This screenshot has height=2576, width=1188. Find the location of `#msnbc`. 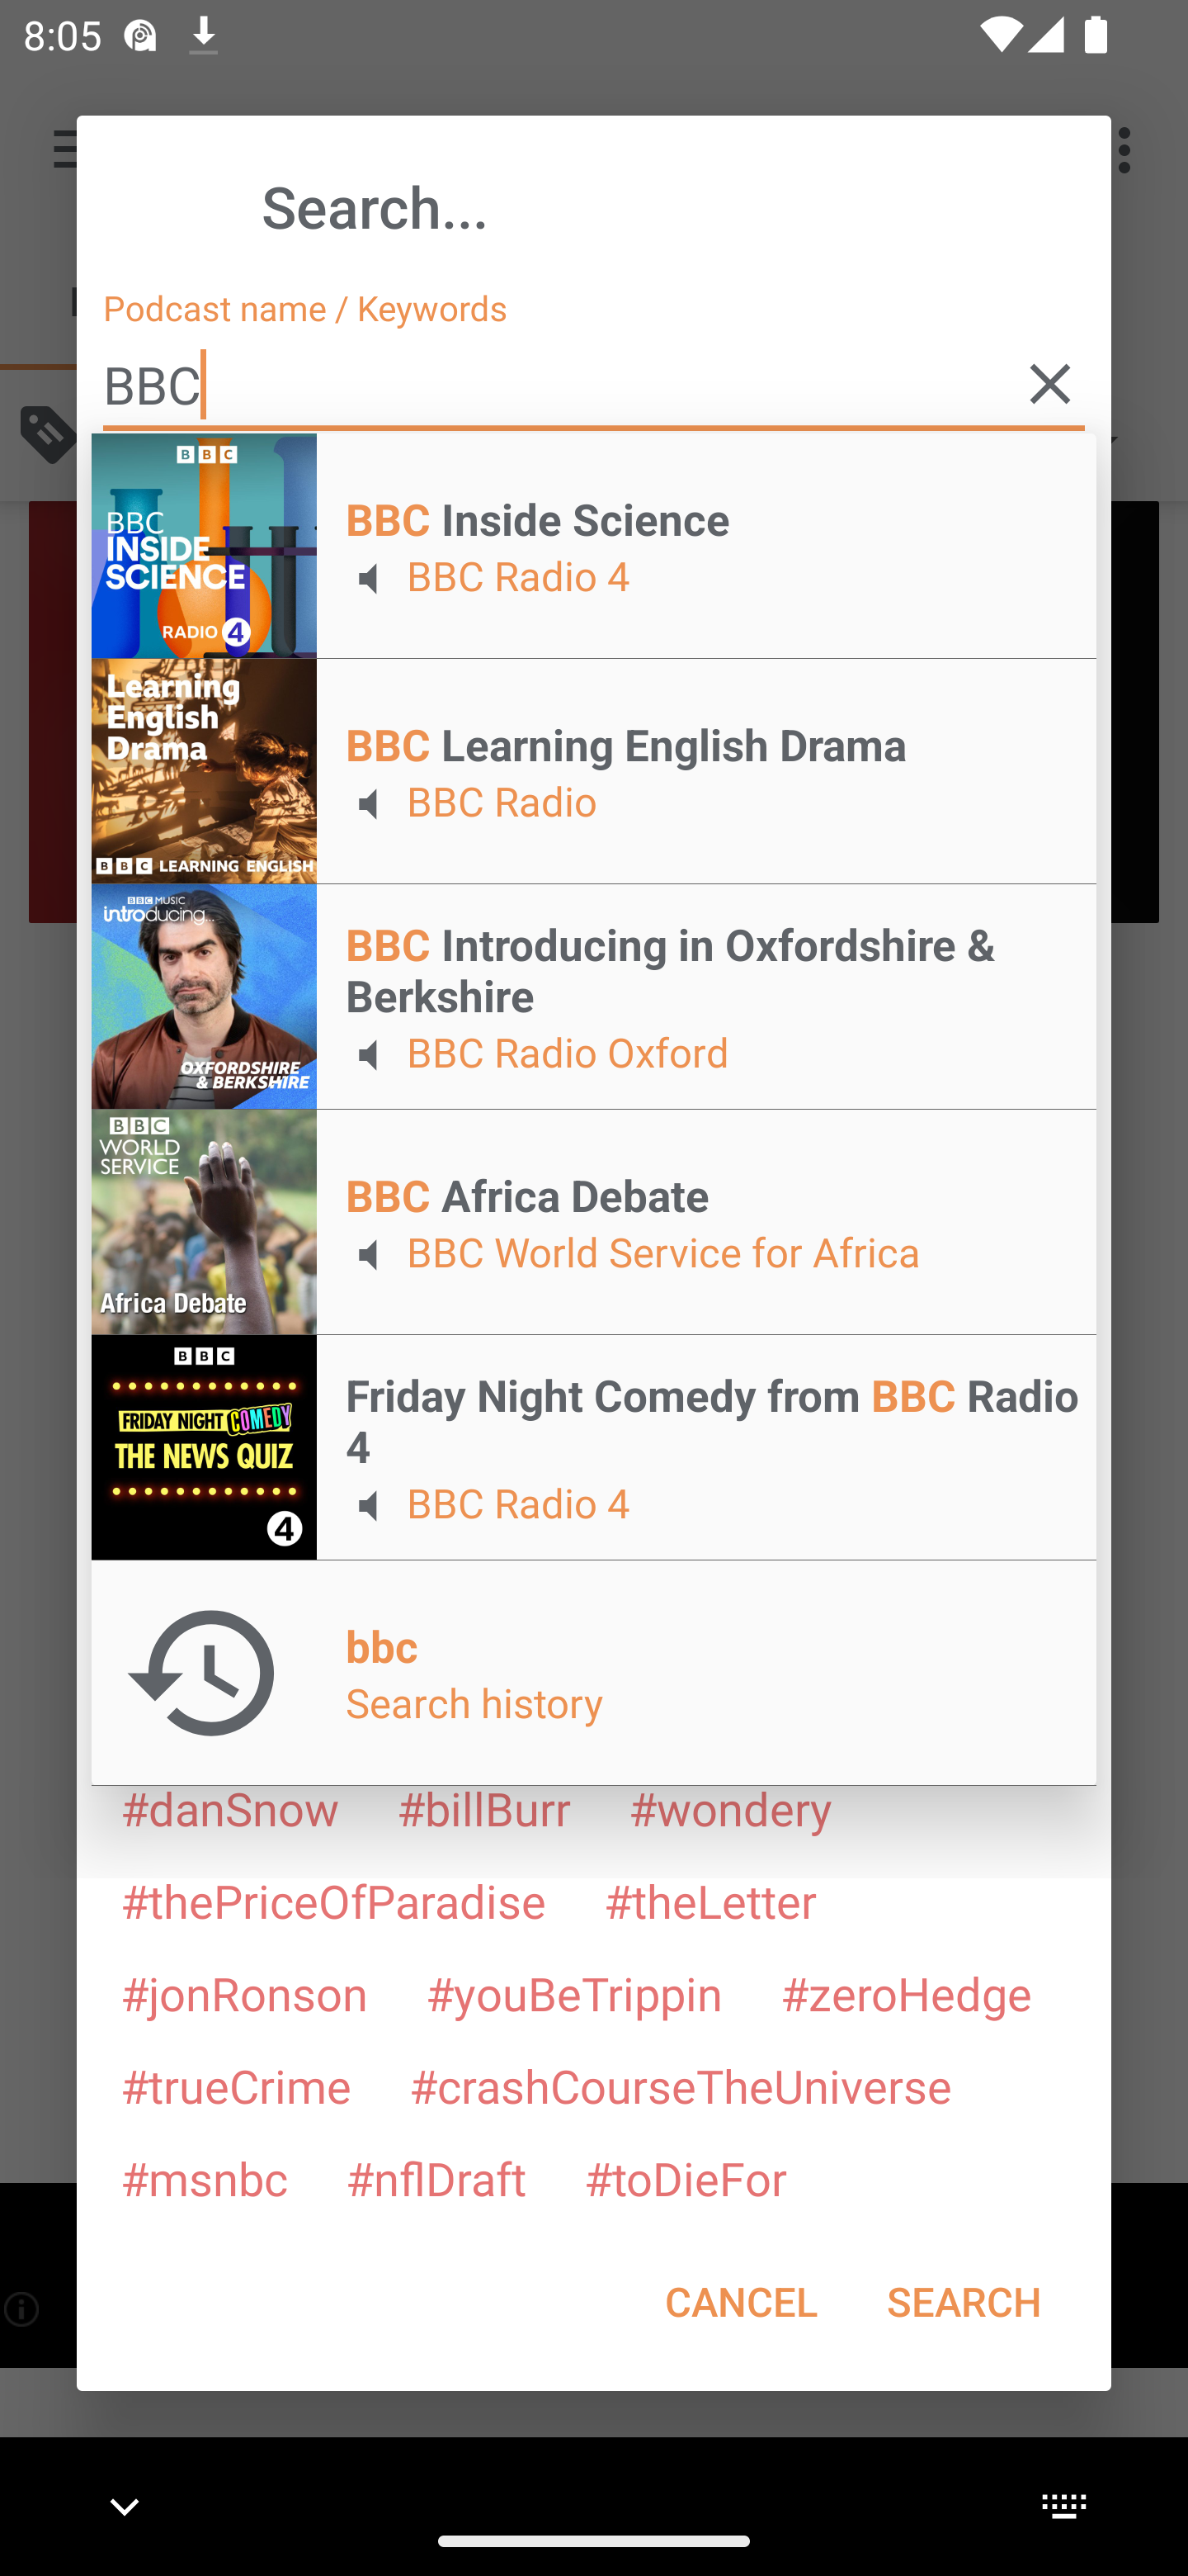

#msnbc is located at coordinates (203, 2177).